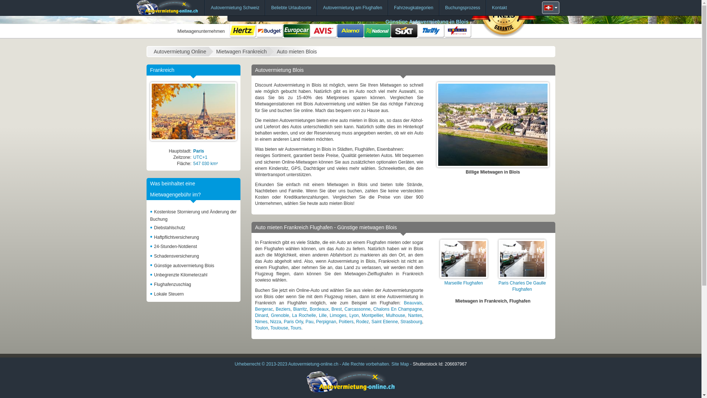 The image size is (707, 398). Describe the element at coordinates (464, 259) in the screenshot. I see `Autovermietung am Marseille Flughafen` at that location.